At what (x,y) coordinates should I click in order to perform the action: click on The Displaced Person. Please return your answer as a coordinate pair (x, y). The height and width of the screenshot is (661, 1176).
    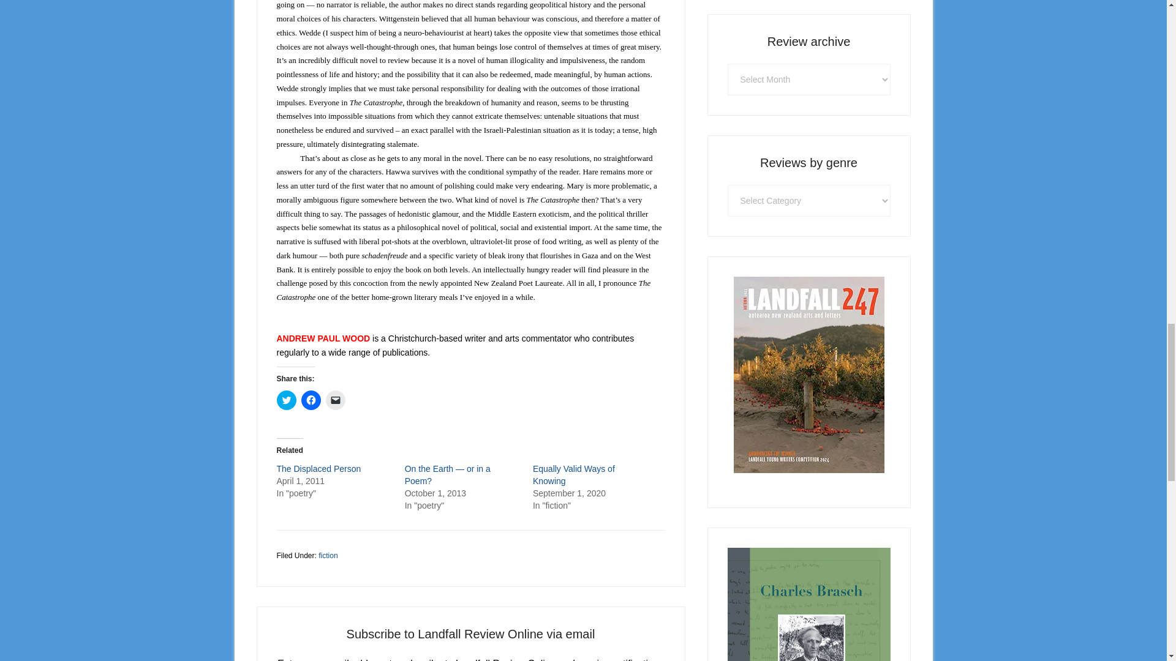
    Looking at the image, I should click on (318, 469).